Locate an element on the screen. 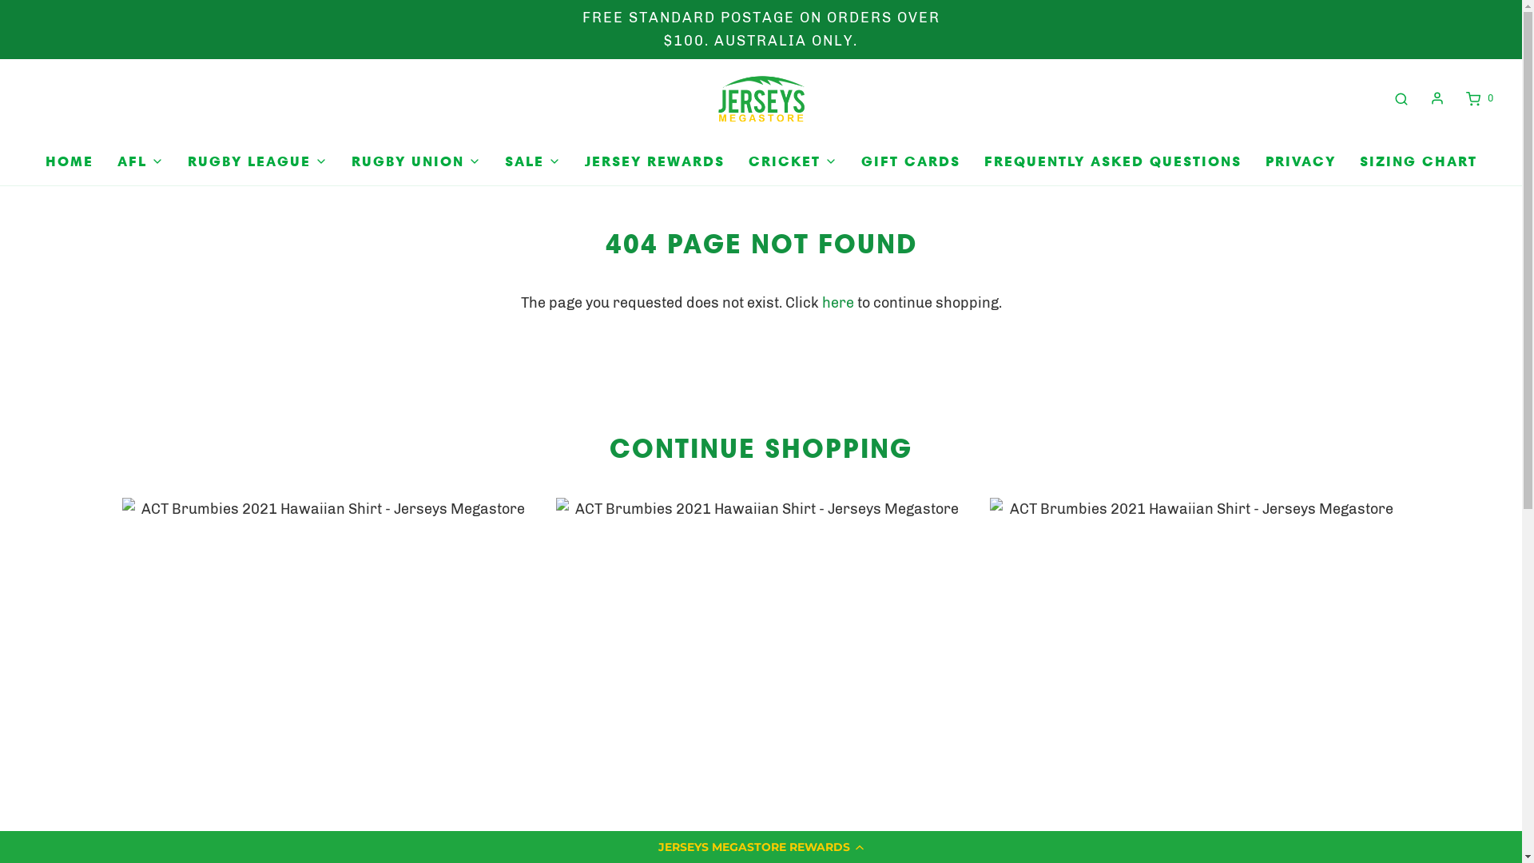  CRICKET is located at coordinates (793, 161).